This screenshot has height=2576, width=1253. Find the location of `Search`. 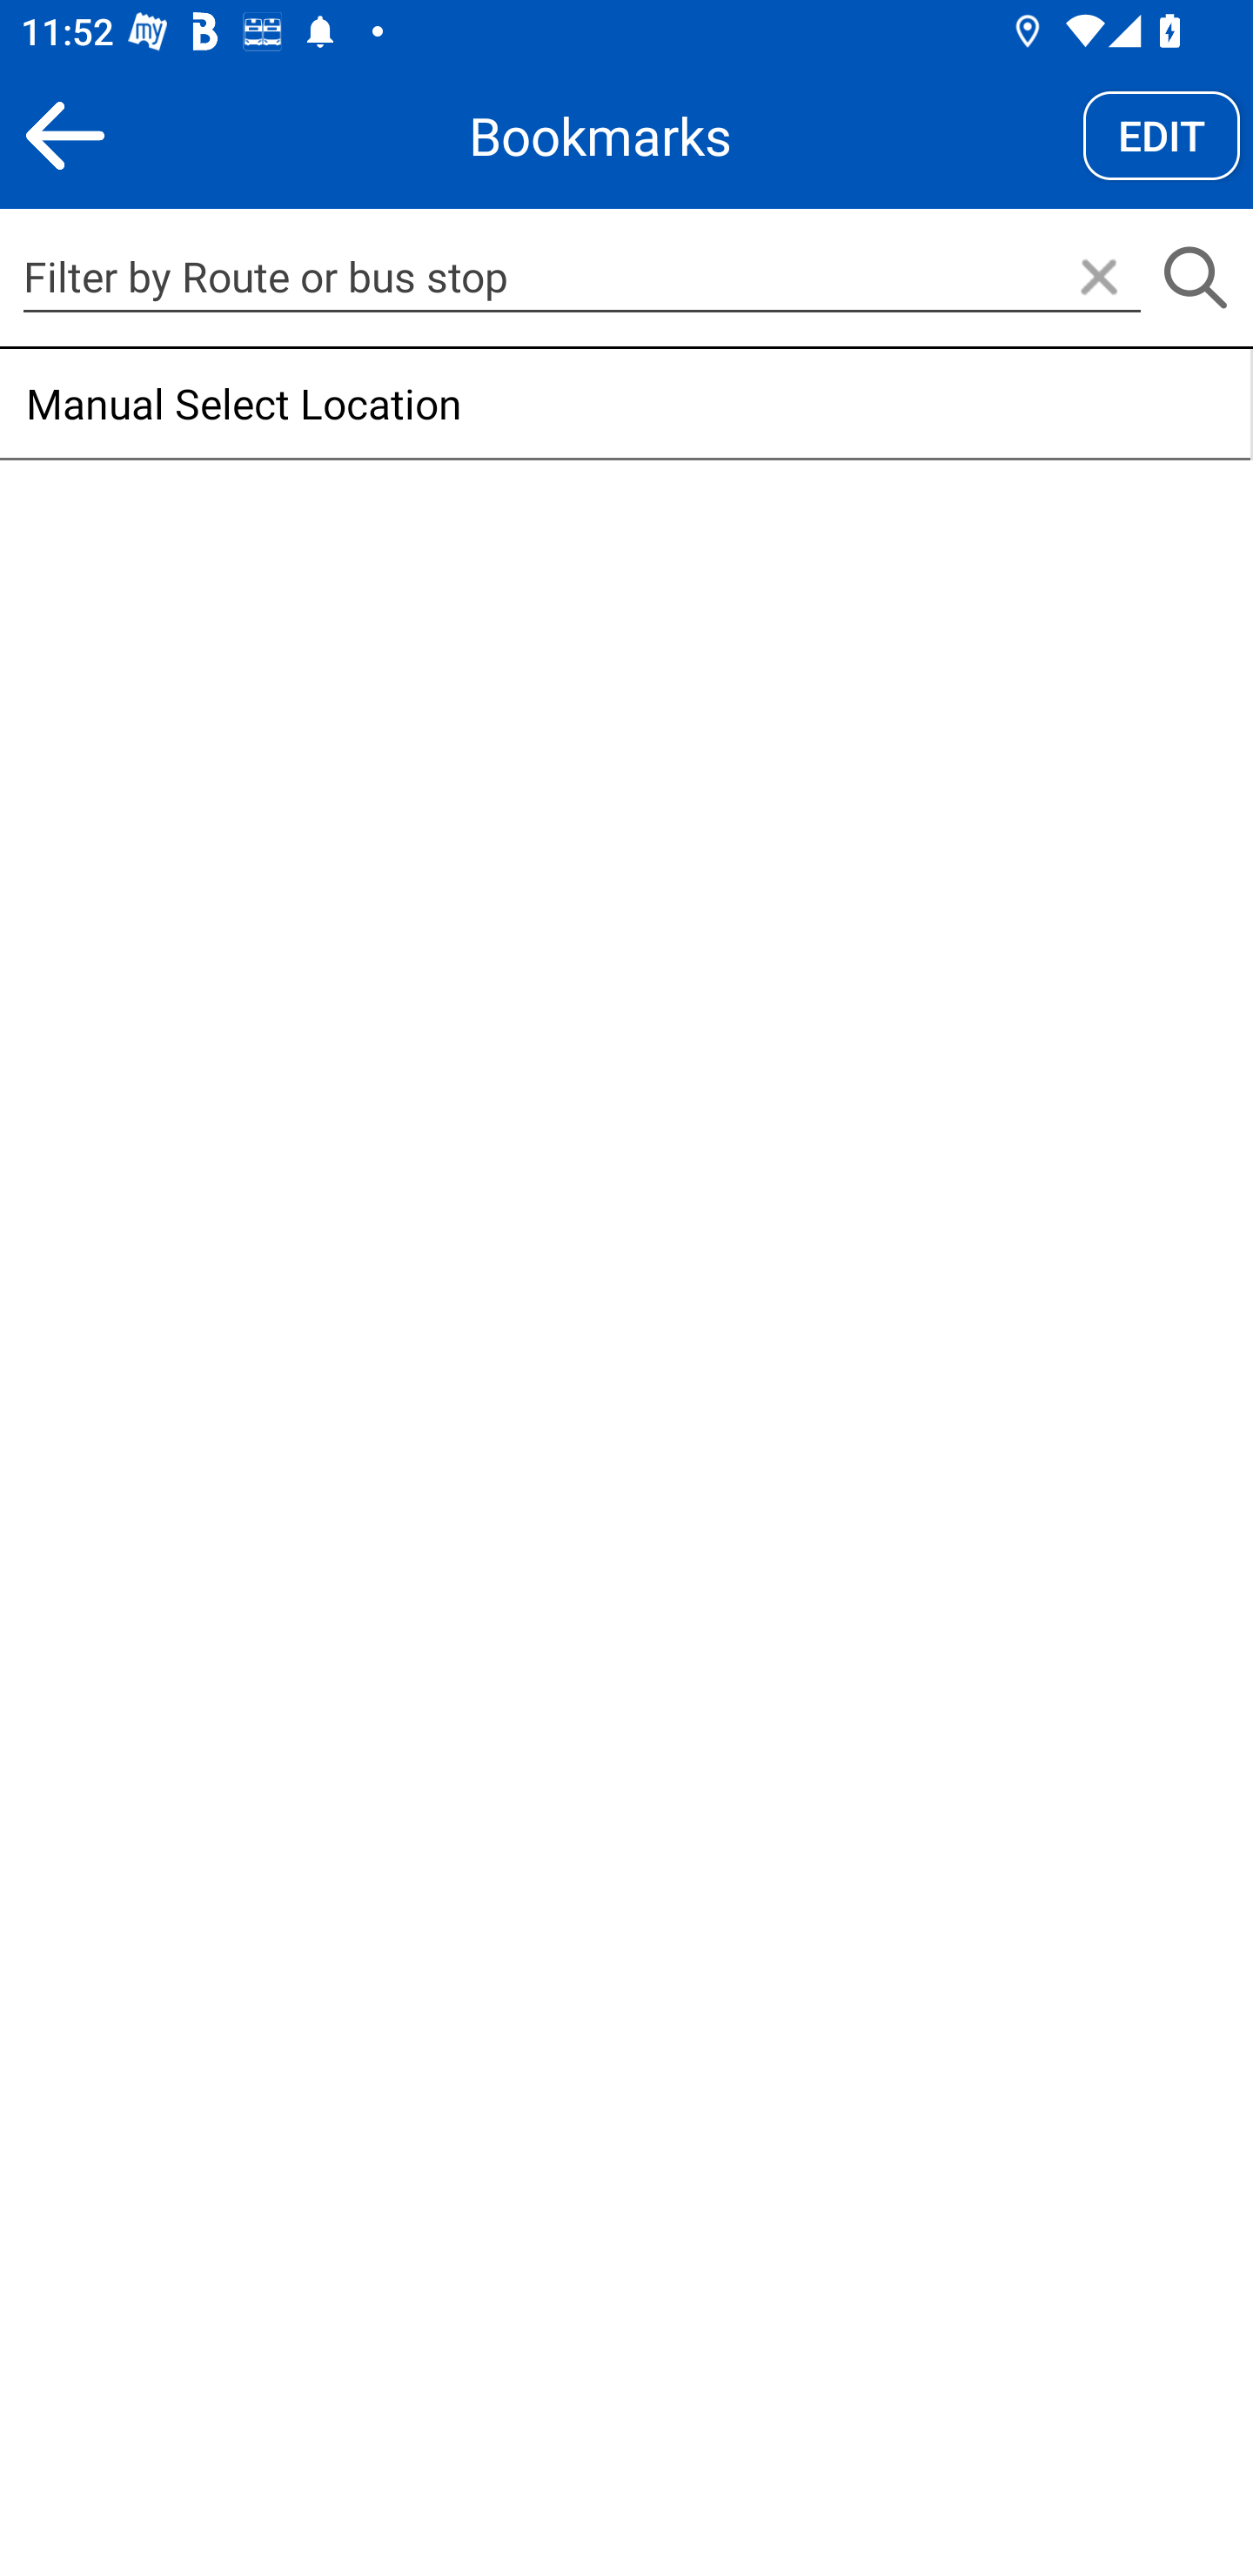

Search is located at coordinates (1195, 278).